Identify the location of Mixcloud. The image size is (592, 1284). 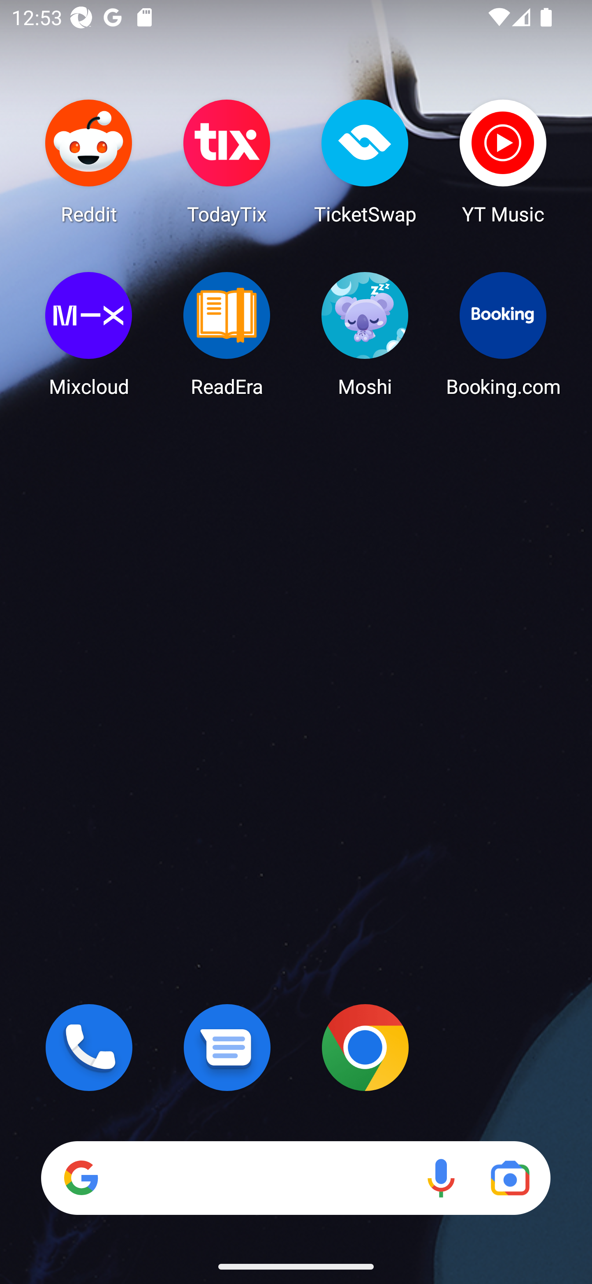
(89, 334).